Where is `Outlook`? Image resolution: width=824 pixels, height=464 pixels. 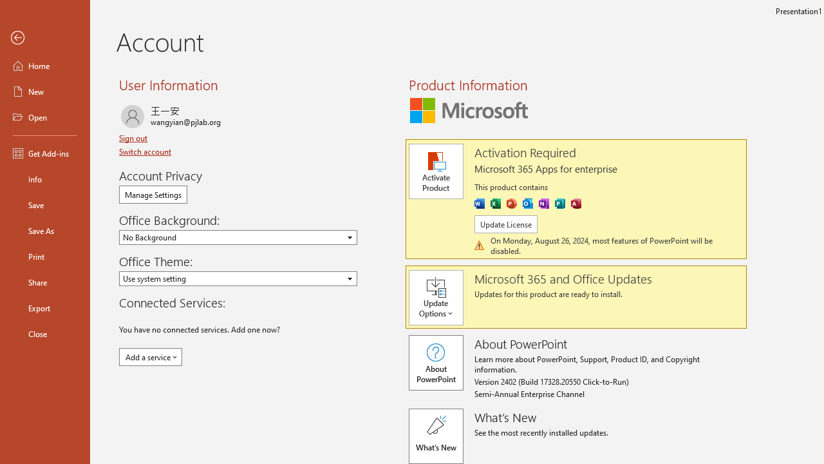 Outlook is located at coordinates (528, 204).